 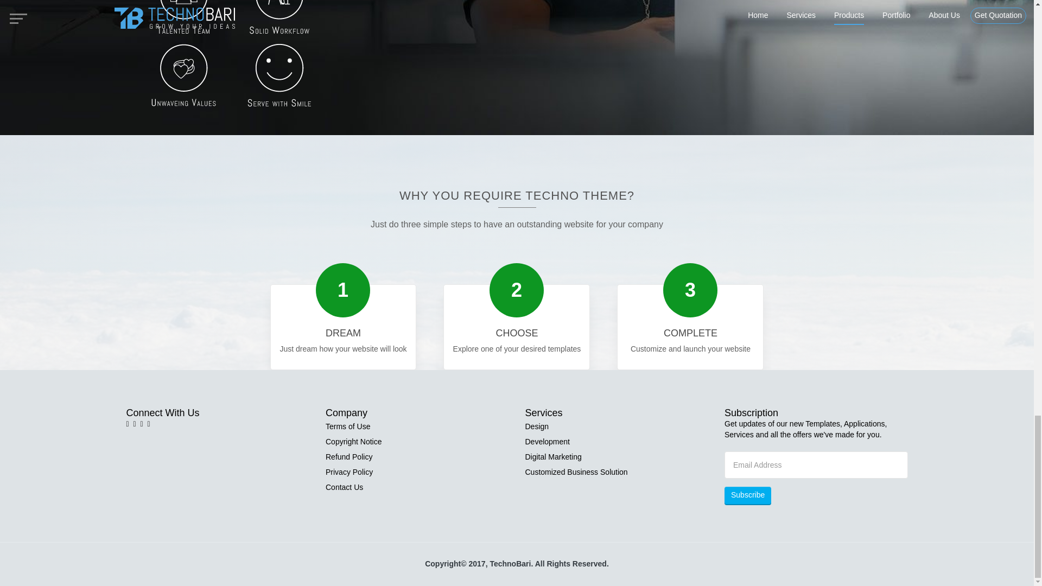 What do you see at coordinates (354, 442) in the screenshot?
I see `Copyright Notice` at bounding box center [354, 442].